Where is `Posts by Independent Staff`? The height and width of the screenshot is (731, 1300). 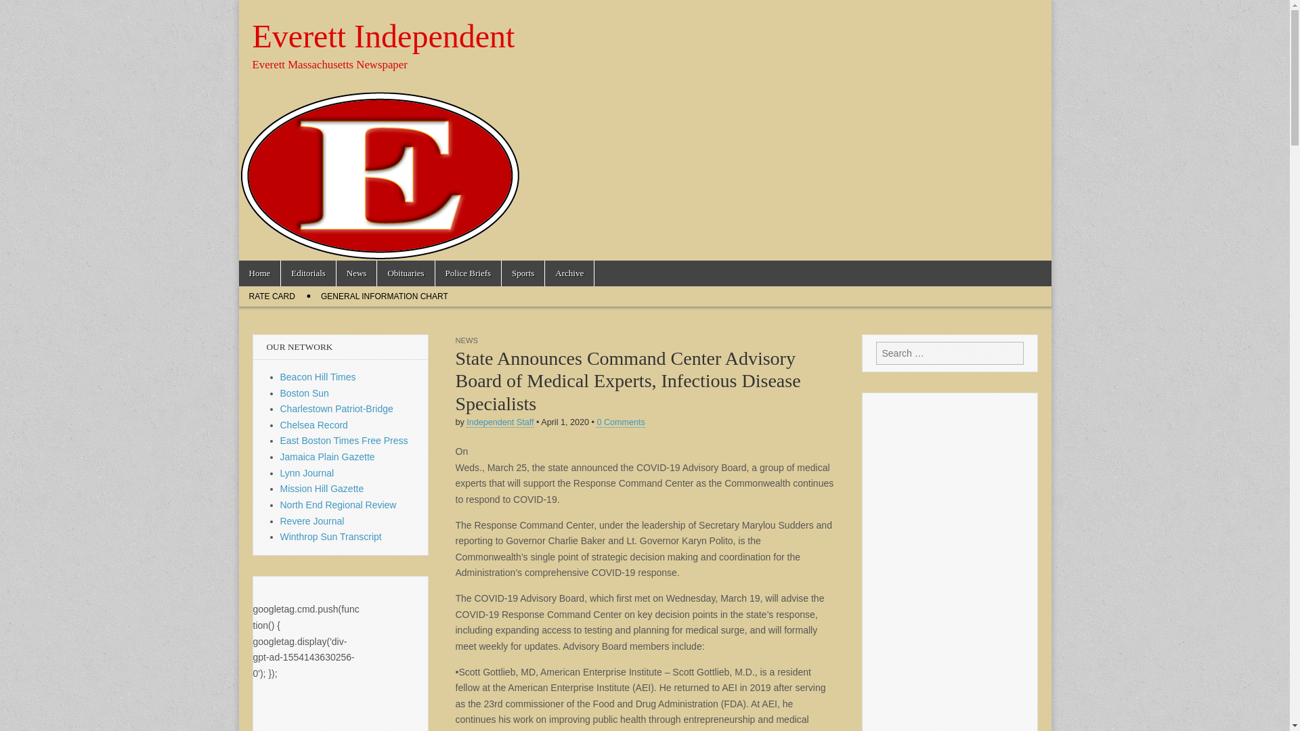 Posts by Independent Staff is located at coordinates (500, 422).